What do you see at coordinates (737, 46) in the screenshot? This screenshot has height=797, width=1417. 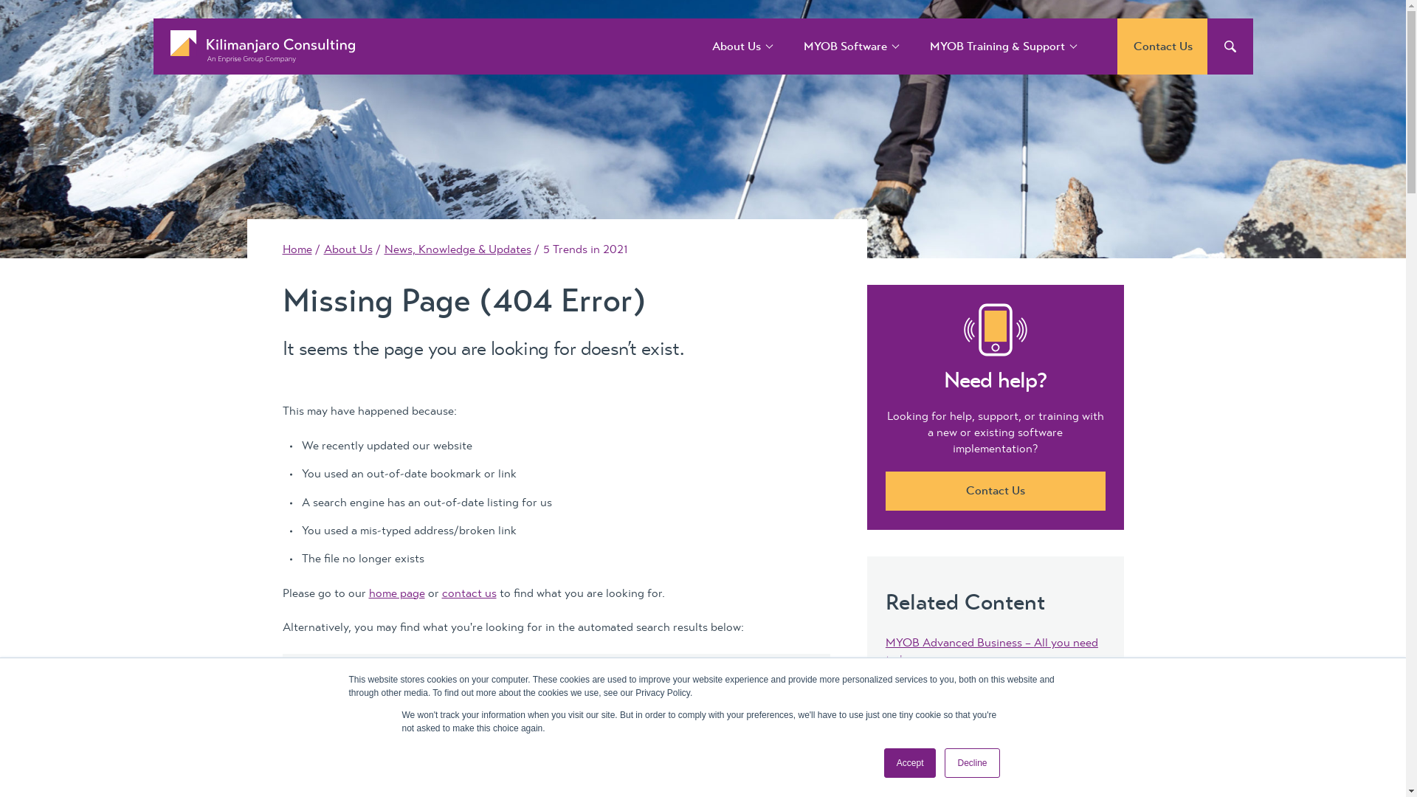 I see `About Us` at bounding box center [737, 46].